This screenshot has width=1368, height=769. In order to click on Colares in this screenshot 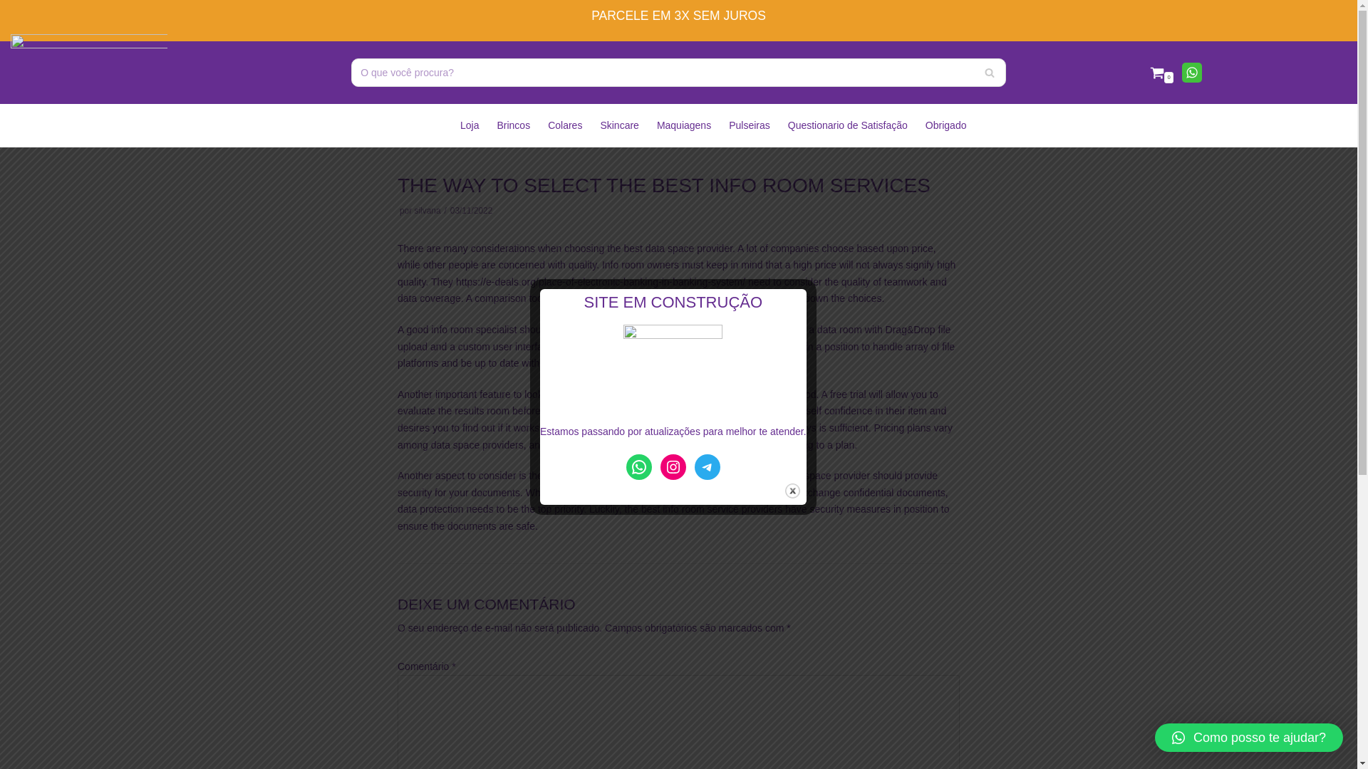, I will do `click(565, 125)`.